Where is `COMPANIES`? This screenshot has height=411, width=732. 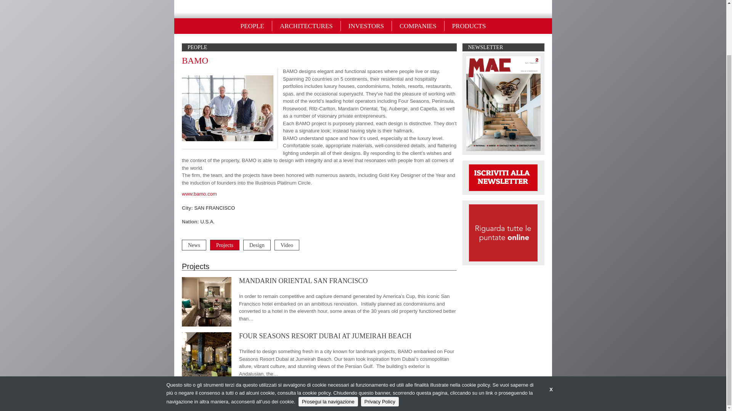 COMPANIES is located at coordinates (418, 26).